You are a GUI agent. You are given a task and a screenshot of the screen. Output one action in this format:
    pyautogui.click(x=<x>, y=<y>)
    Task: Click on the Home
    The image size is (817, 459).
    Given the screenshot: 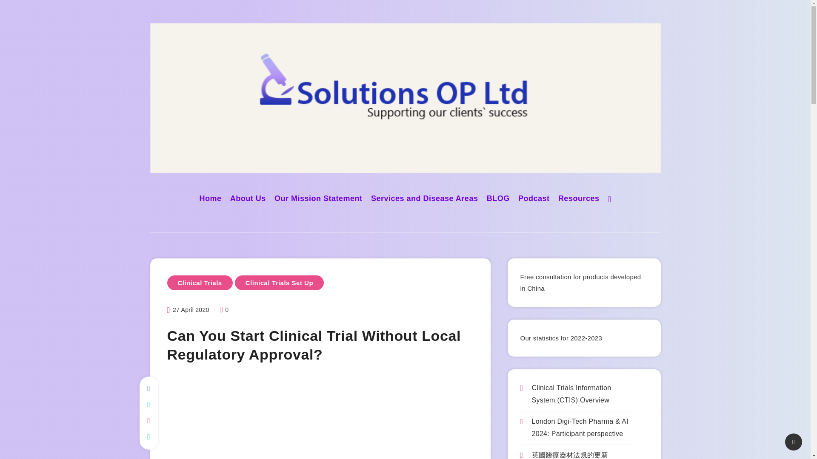 What is the action you would take?
    pyautogui.click(x=210, y=199)
    